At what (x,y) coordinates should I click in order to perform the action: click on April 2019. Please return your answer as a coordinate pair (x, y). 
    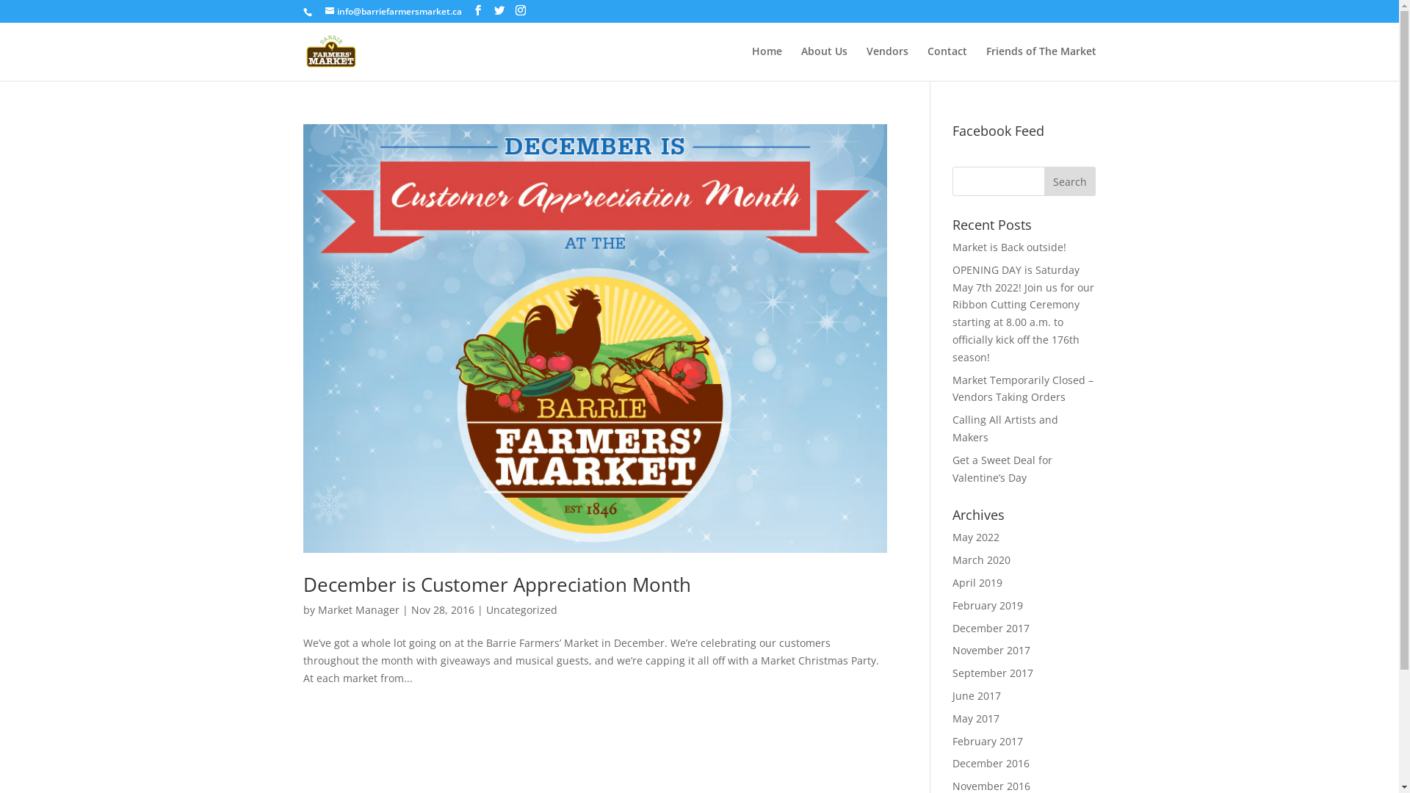
    Looking at the image, I should click on (977, 583).